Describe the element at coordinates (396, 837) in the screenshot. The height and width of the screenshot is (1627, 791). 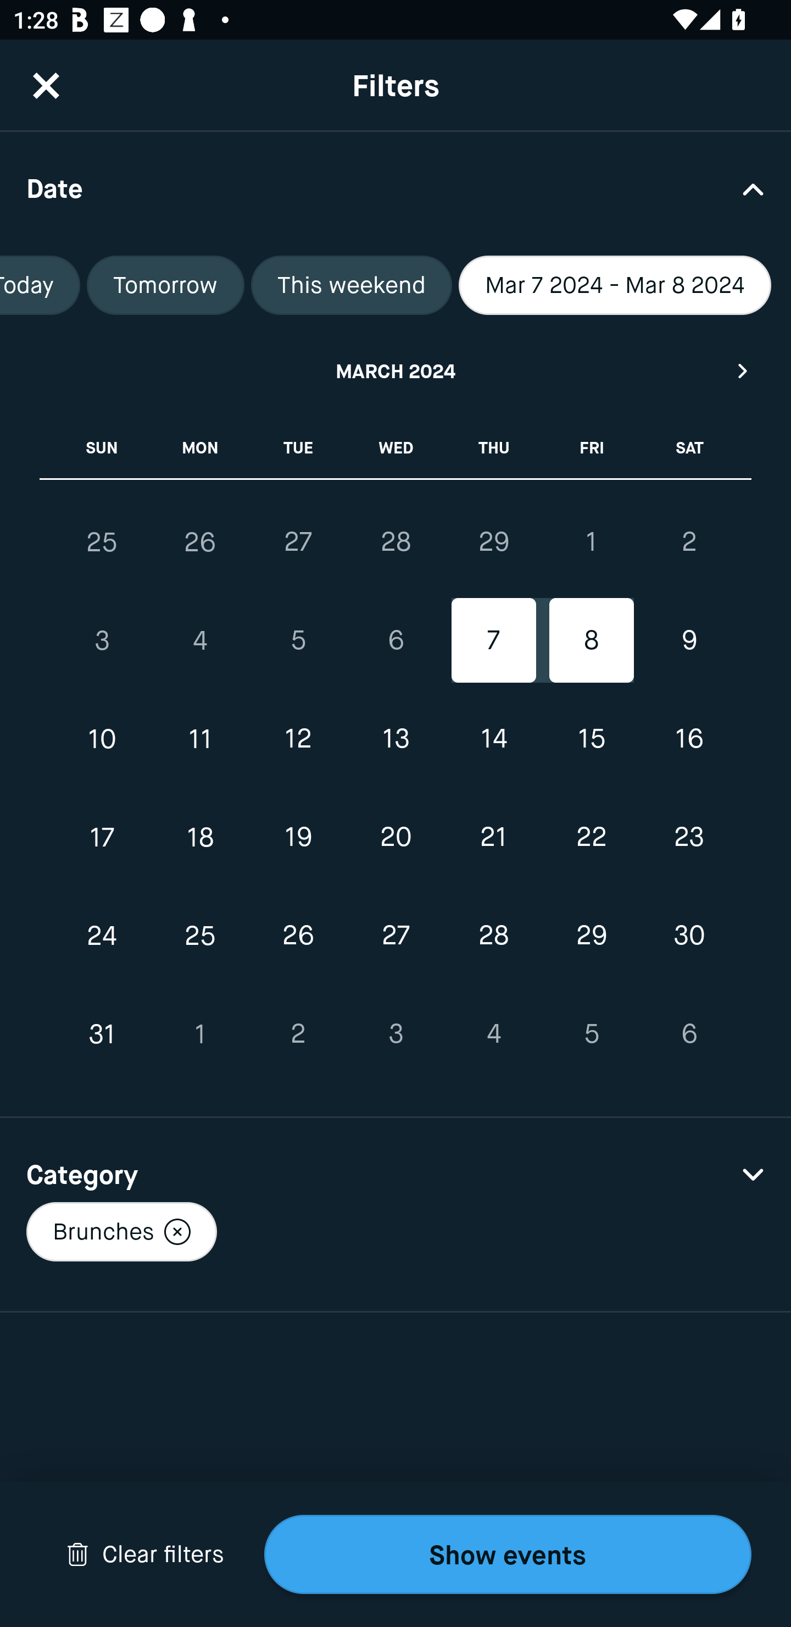
I see `20` at that location.